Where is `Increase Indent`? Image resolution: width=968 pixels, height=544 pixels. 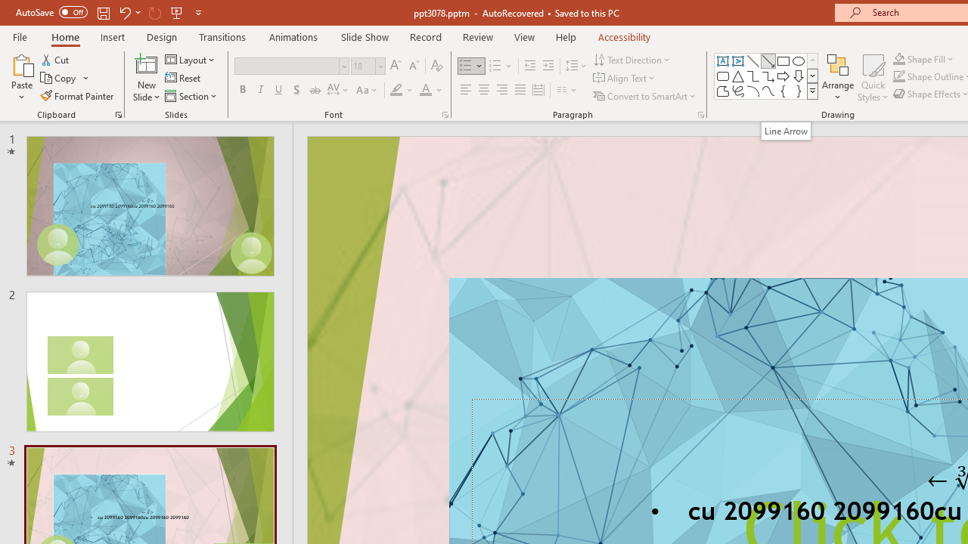 Increase Indent is located at coordinates (548, 66).